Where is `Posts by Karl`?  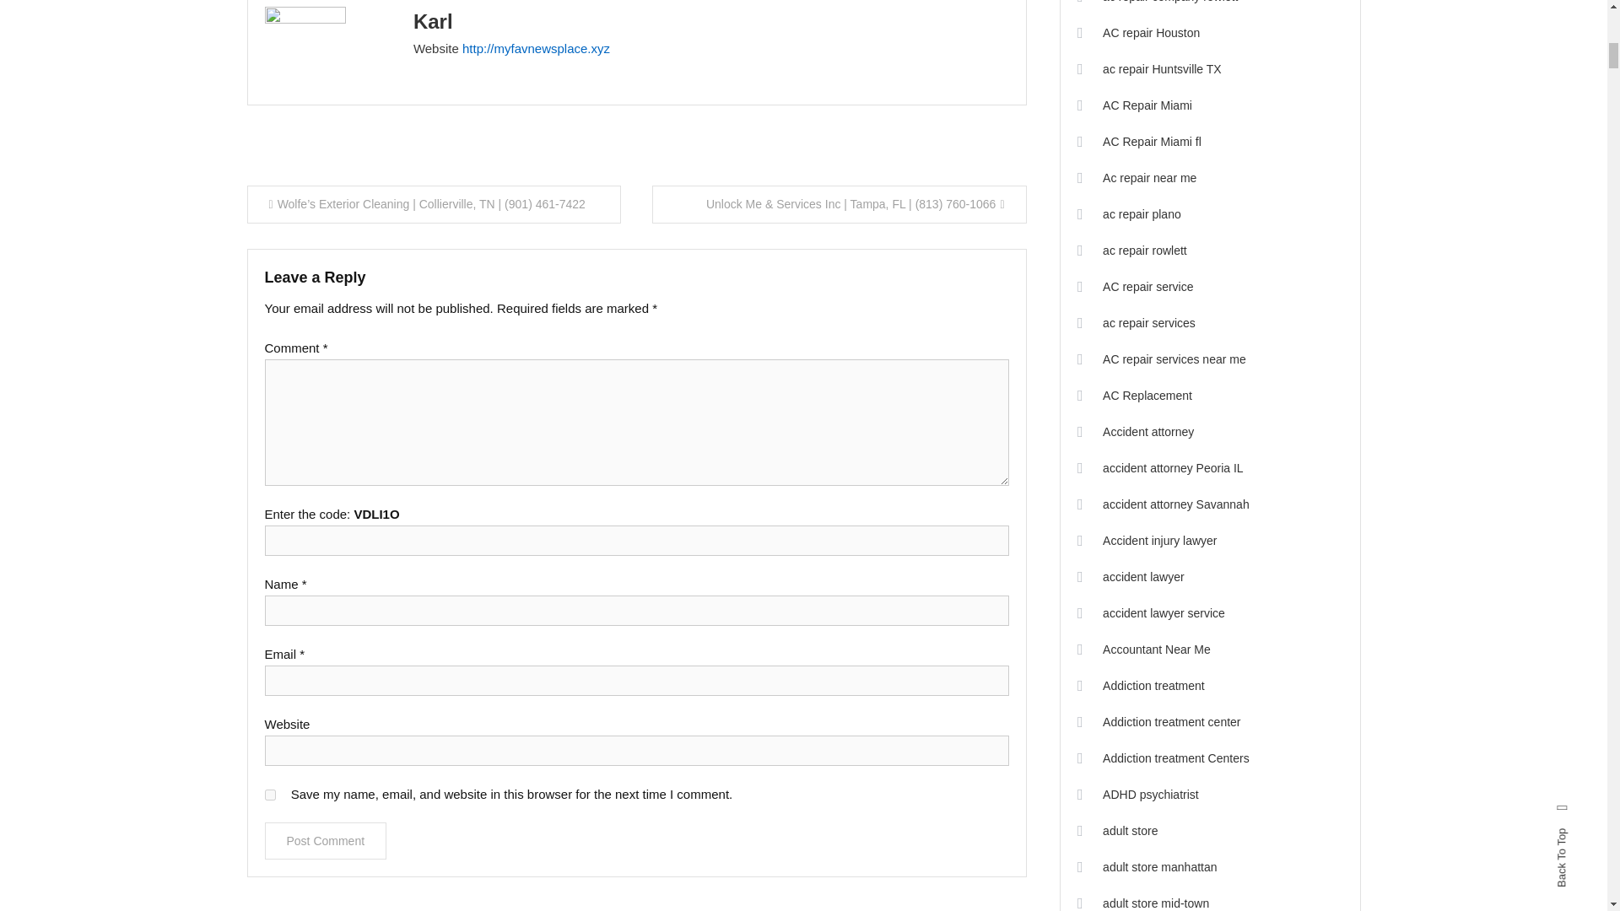 Posts by Karl is located at coordinates (433, 20).